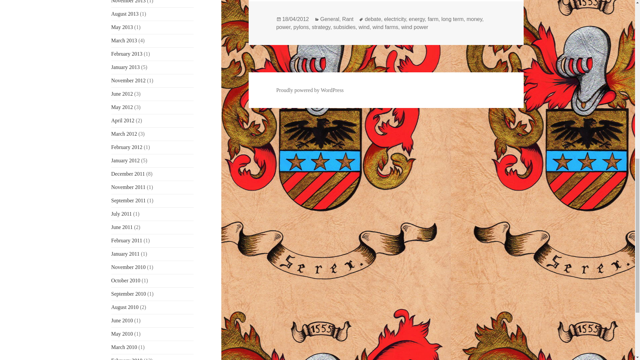  What do you see at coordinates (129, 200) in the screenshot?
I see `September 2011` at bounding box center [129, 200].